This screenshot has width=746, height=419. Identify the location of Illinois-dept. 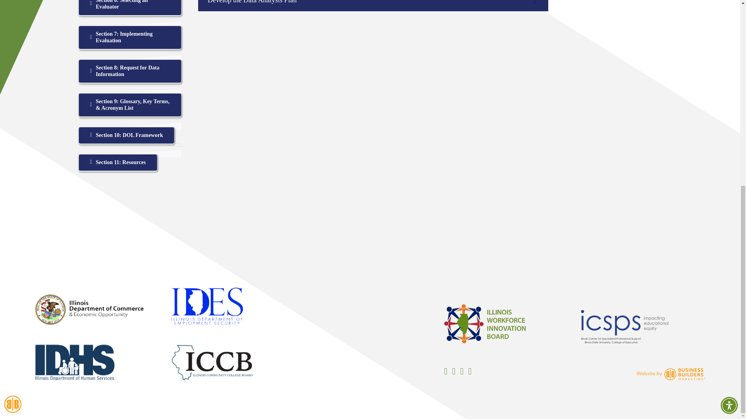
(89, 310).